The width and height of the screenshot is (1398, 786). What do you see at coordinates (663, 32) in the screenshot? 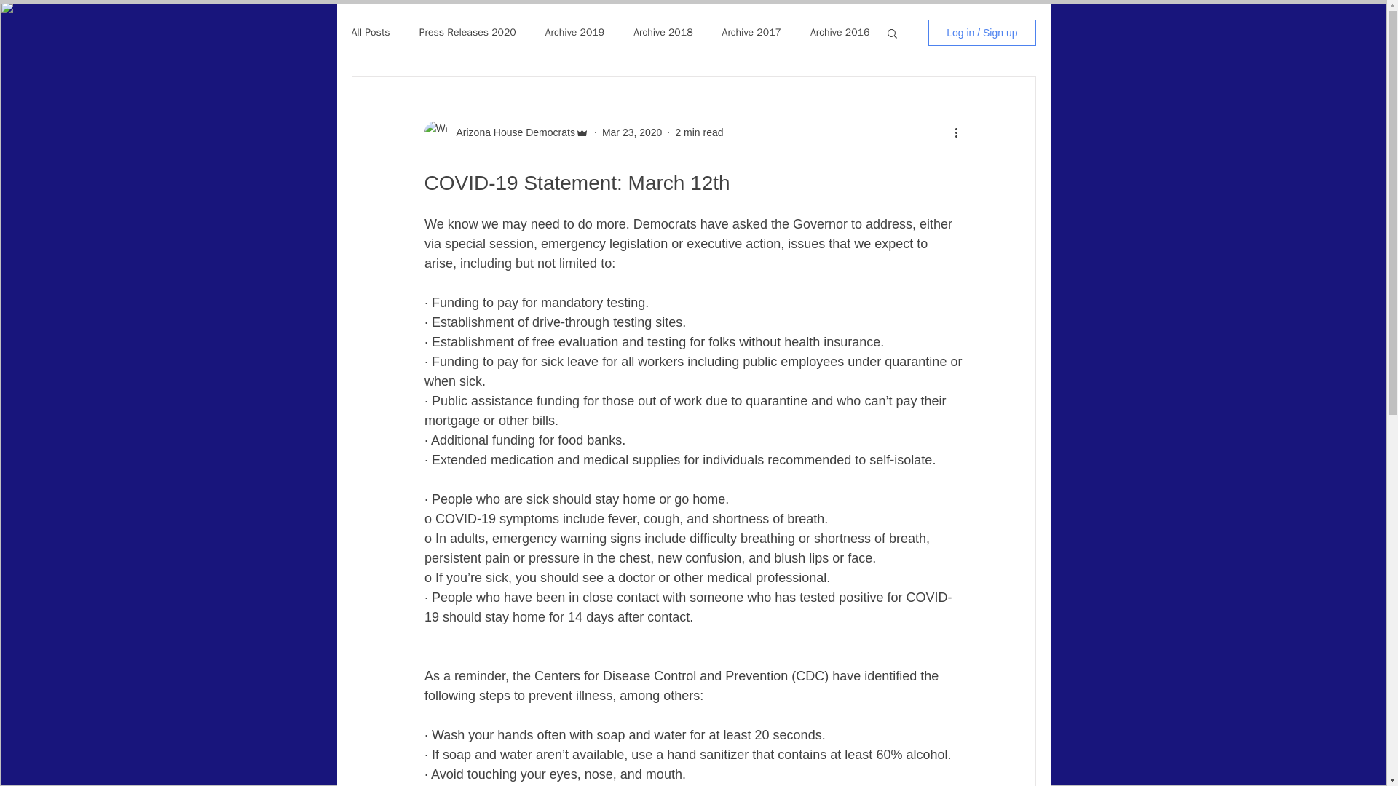
I see `Archive 2018` at bounding box center [663, 32].